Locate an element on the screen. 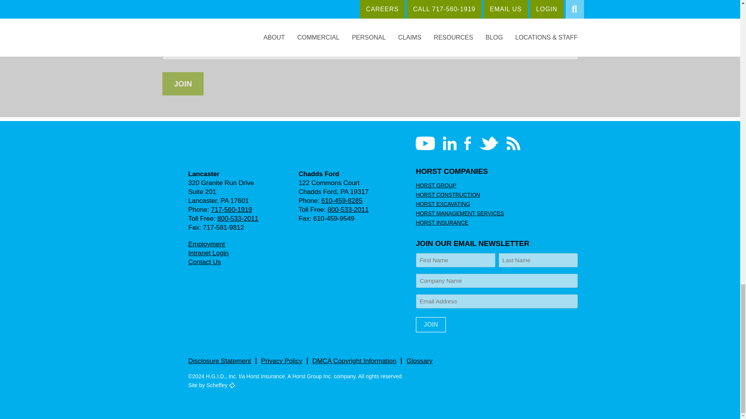 Image resolution: width=746 pixels, height=419 pixels. Read more at RSS Feed is located at coordinates (513, 143).